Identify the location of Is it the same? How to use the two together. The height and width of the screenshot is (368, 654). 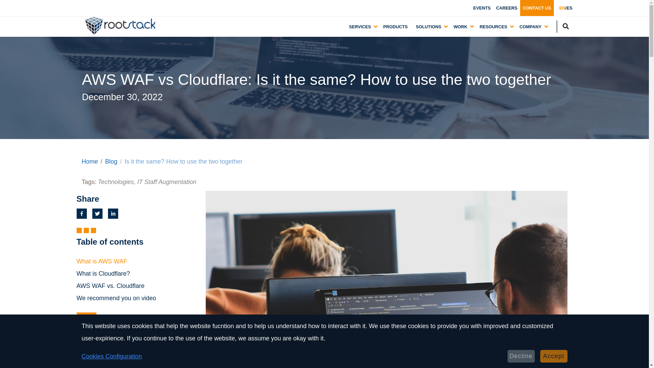
(184, 162).